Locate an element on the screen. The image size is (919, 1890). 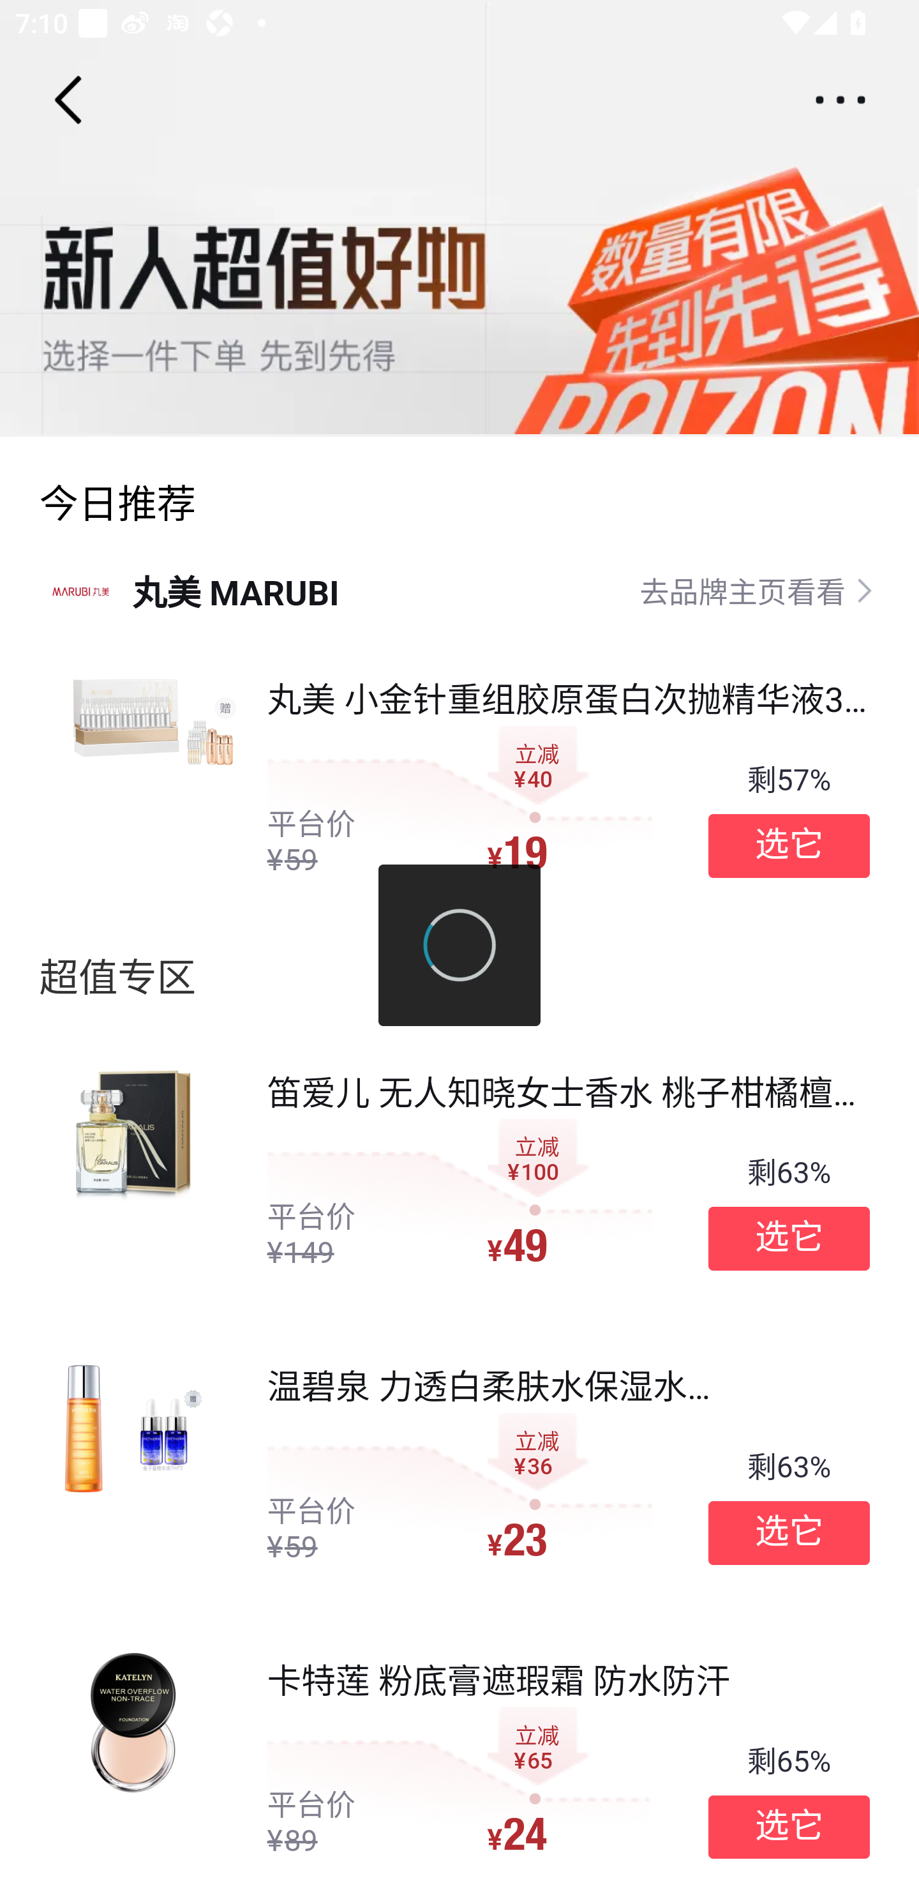
丸美 MARUBI去品牌主页看看 is located at coordinates (459, 590).